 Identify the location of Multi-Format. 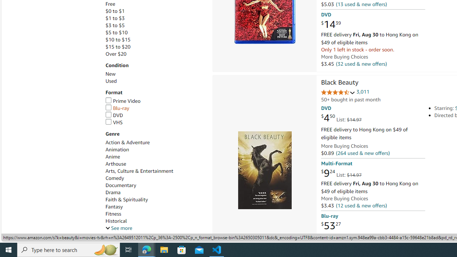
(336, 163).